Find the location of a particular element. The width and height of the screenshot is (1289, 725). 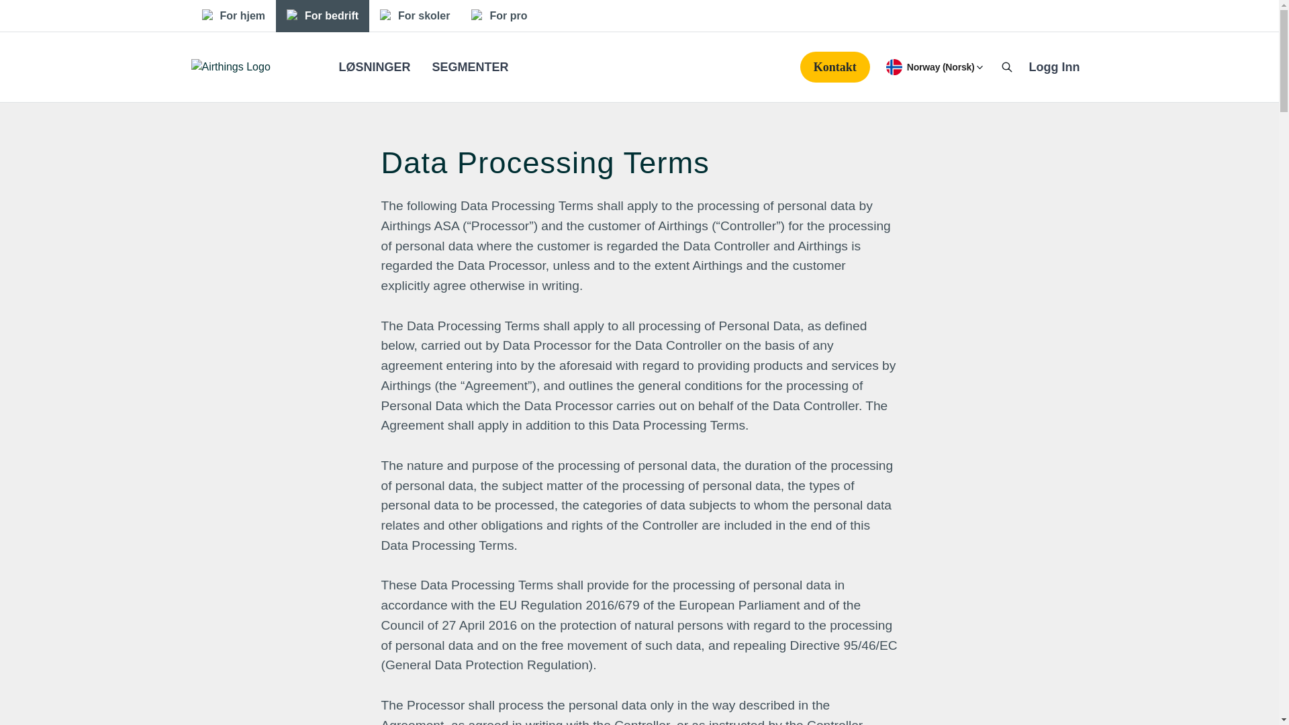

Kontakt is located at coordinates (835, 67).